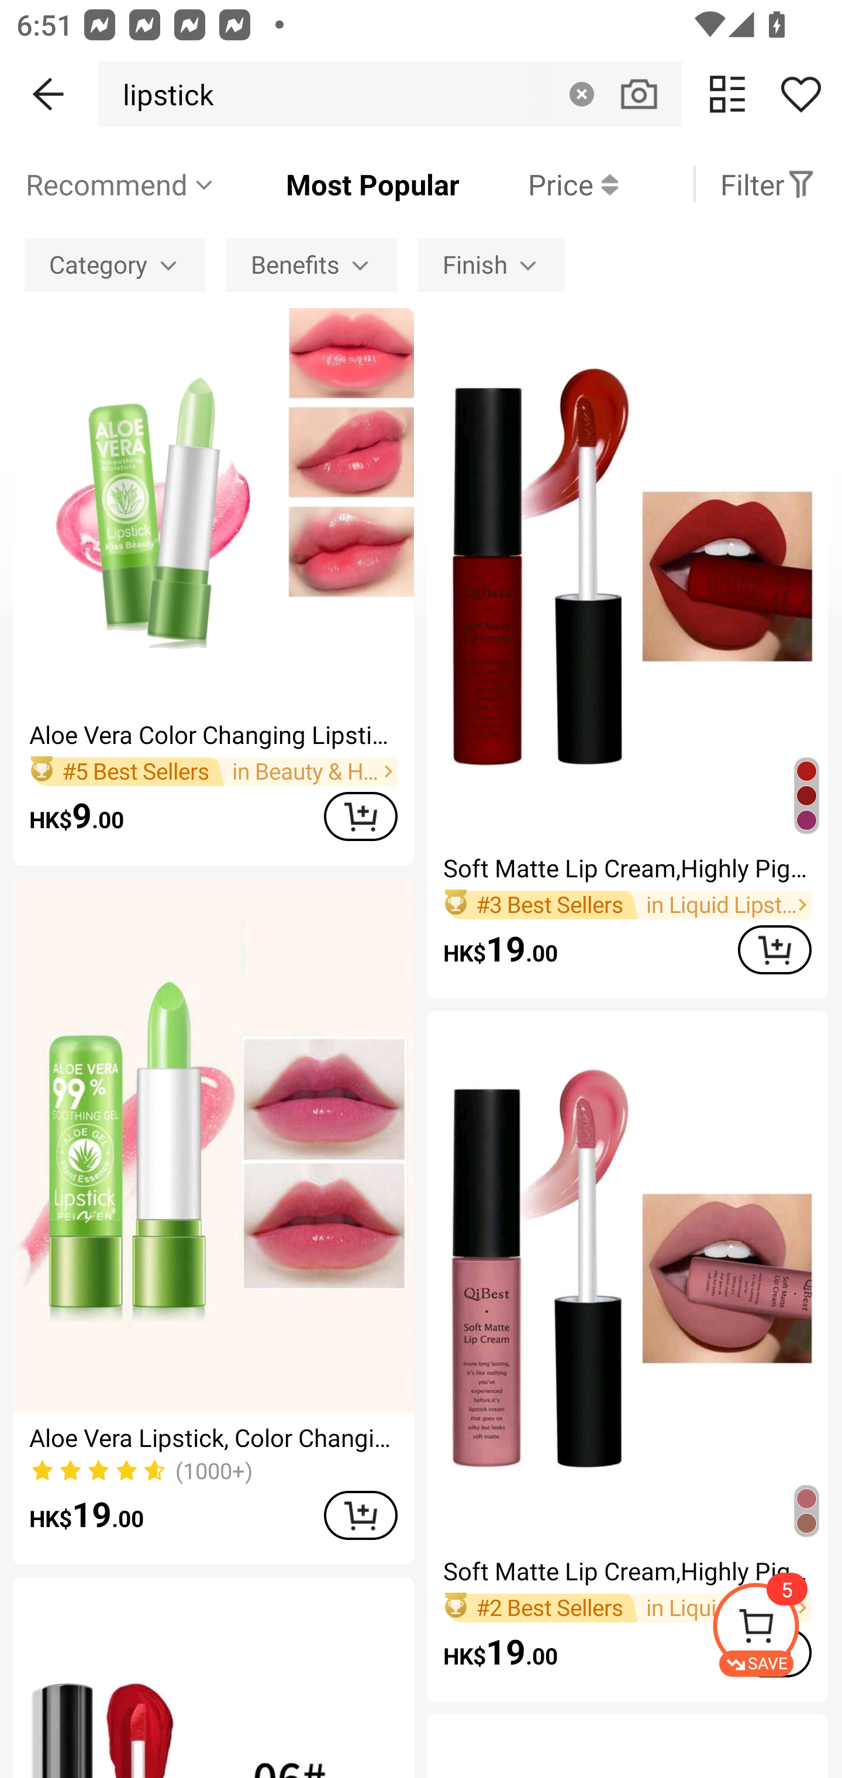 Image resolution: width=842 pixels, height=1778 pixels. Describe the element at coordinates (120, 184) in the screenshot. I see `Recommend` at that location.